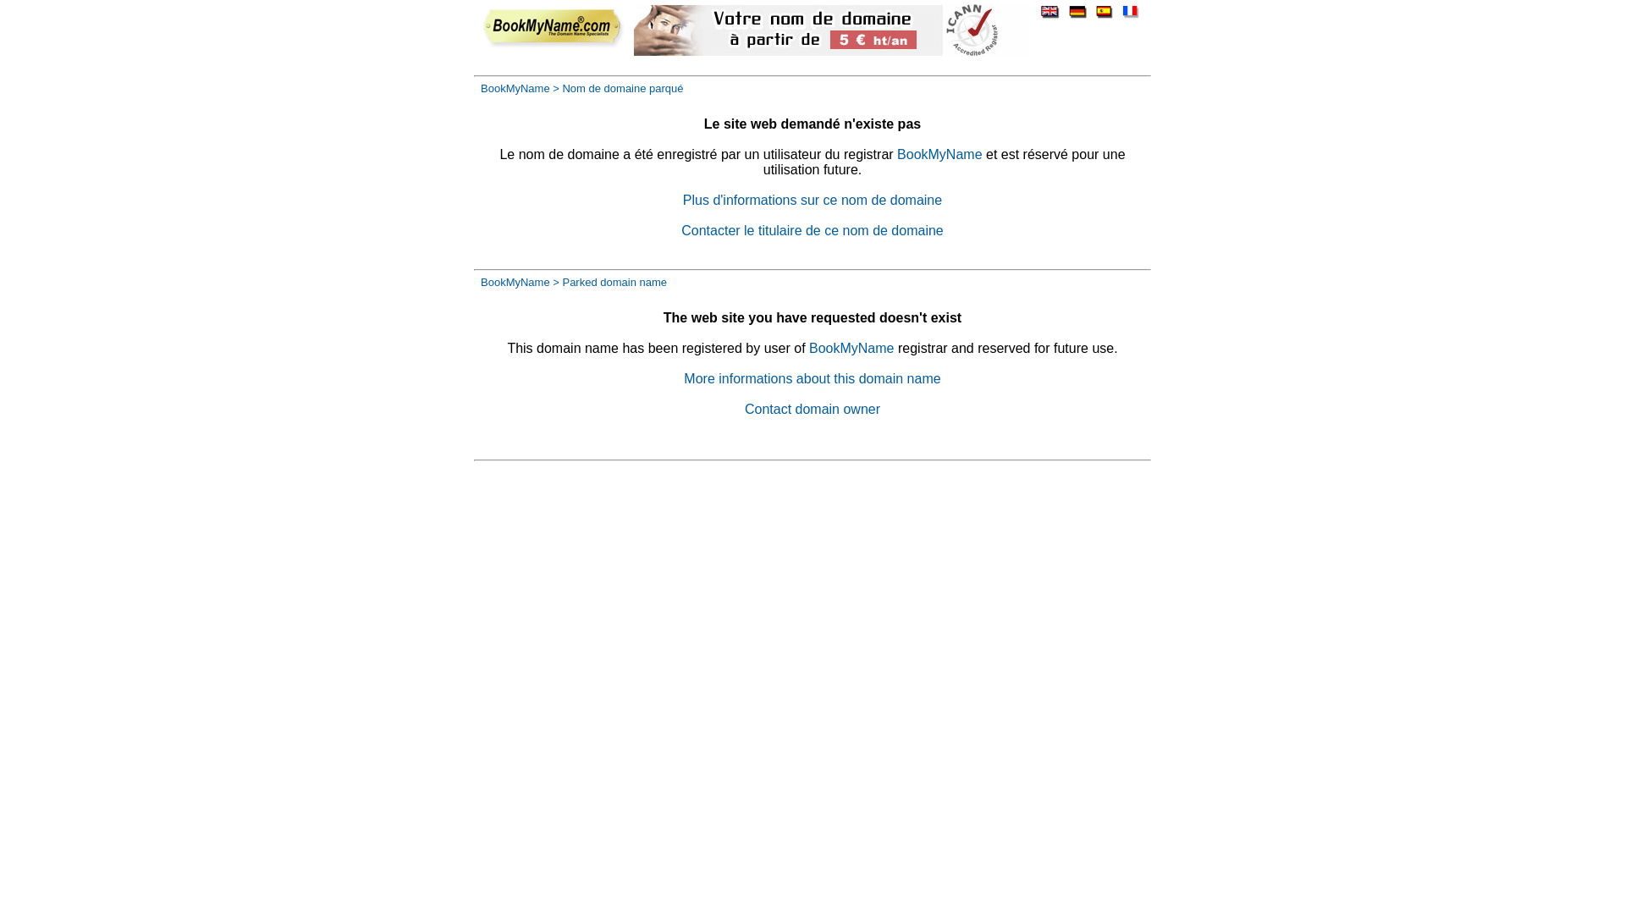 This screenshot has width=1625, height=914. What do you see at coordinates (939, 154) in the screenshot?
I see `BookMyName` at bounding box center [939, 154].